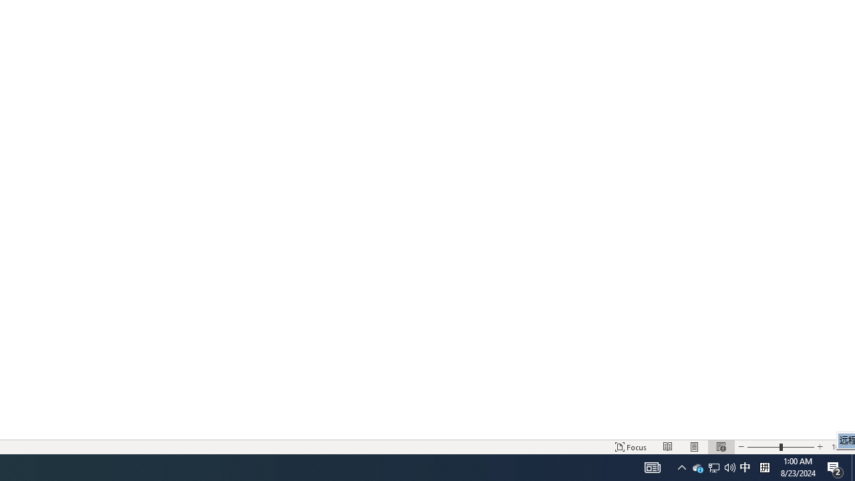  Describe the element at coordinates (780, 446) in the screenshot. I see `Zoom` at that location.